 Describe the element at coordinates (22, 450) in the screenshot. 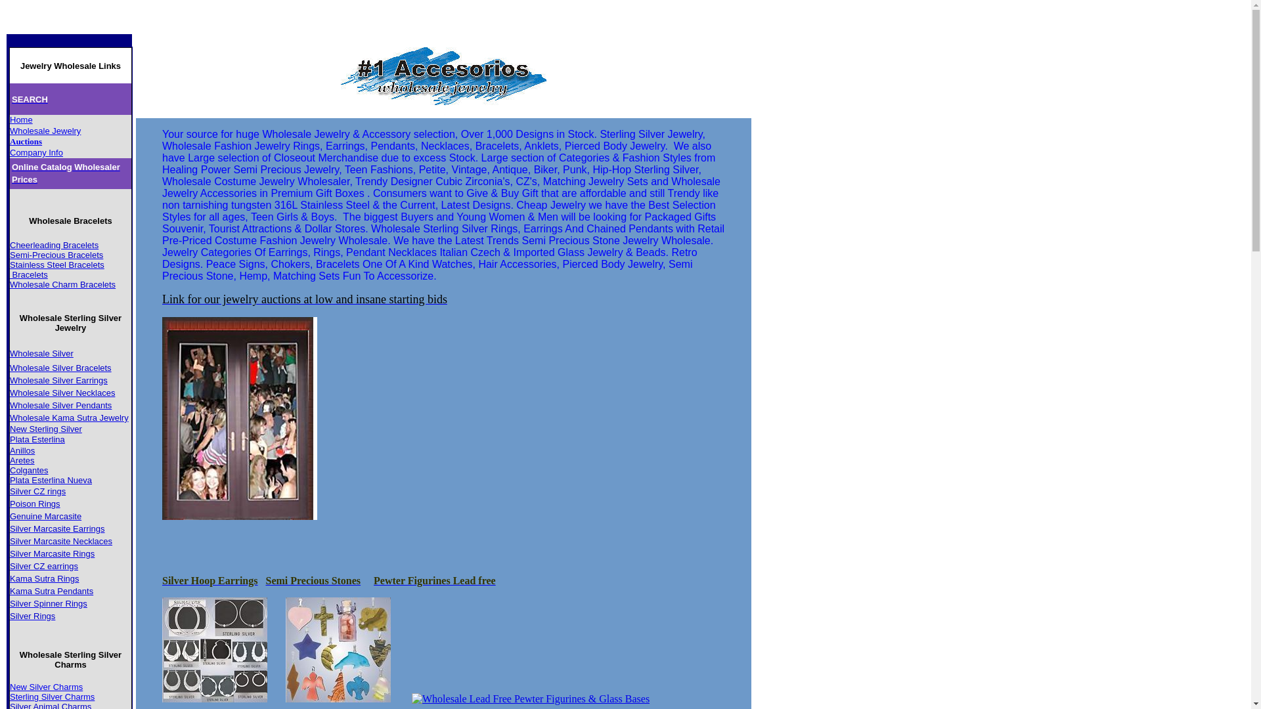

I see `Anillos` at that location.